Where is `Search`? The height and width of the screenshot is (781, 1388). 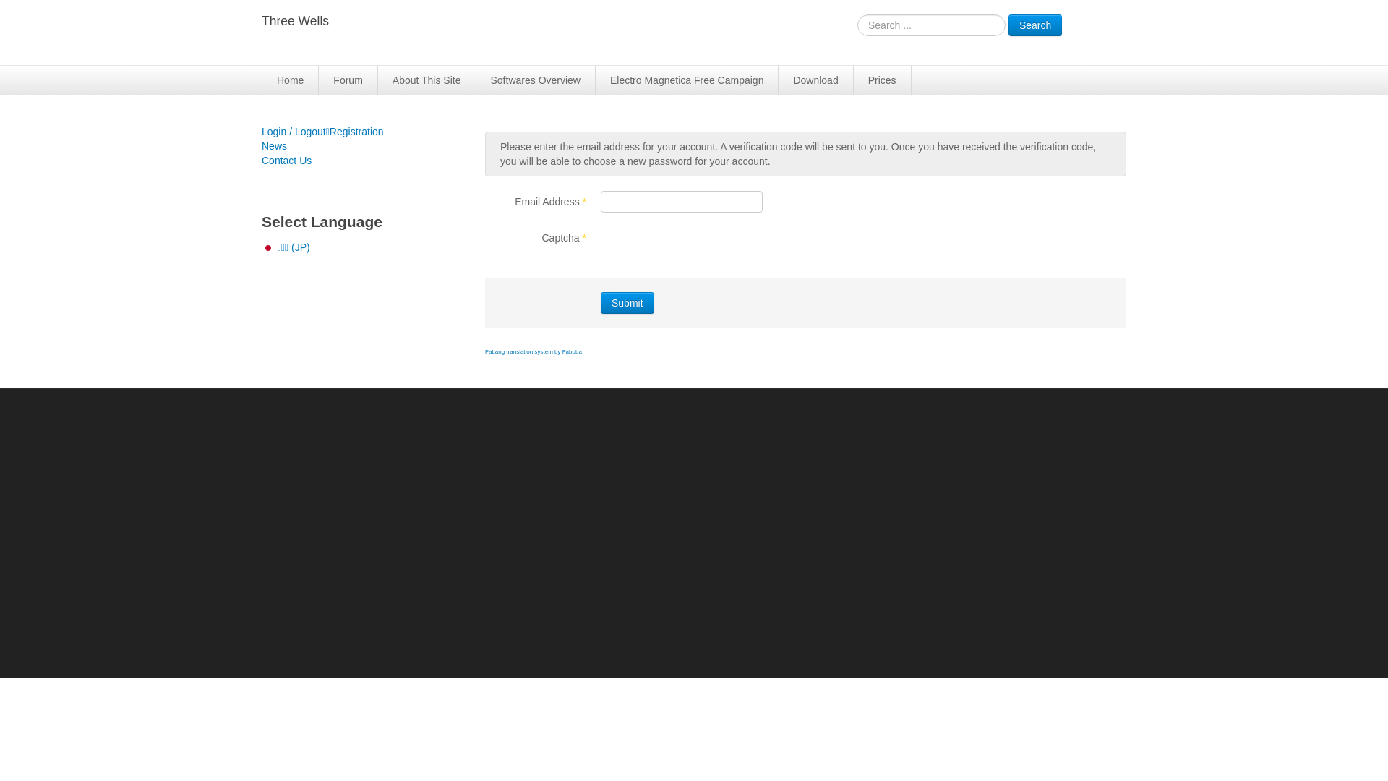 Search is located at coordinates (1035, 25).